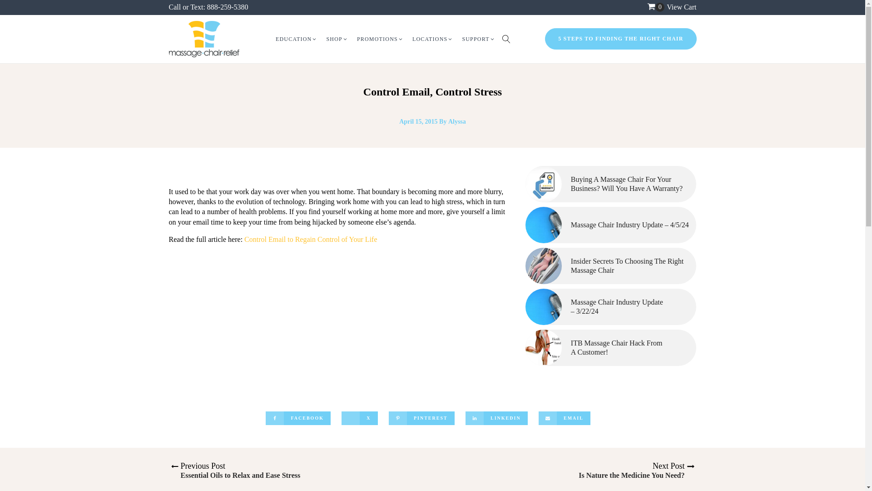 Image resolution: width=872 pixels, height=491 pixels. Describe the element at coordinates (296, 39) in the screenshot. I see `EDUCATION` at that location.